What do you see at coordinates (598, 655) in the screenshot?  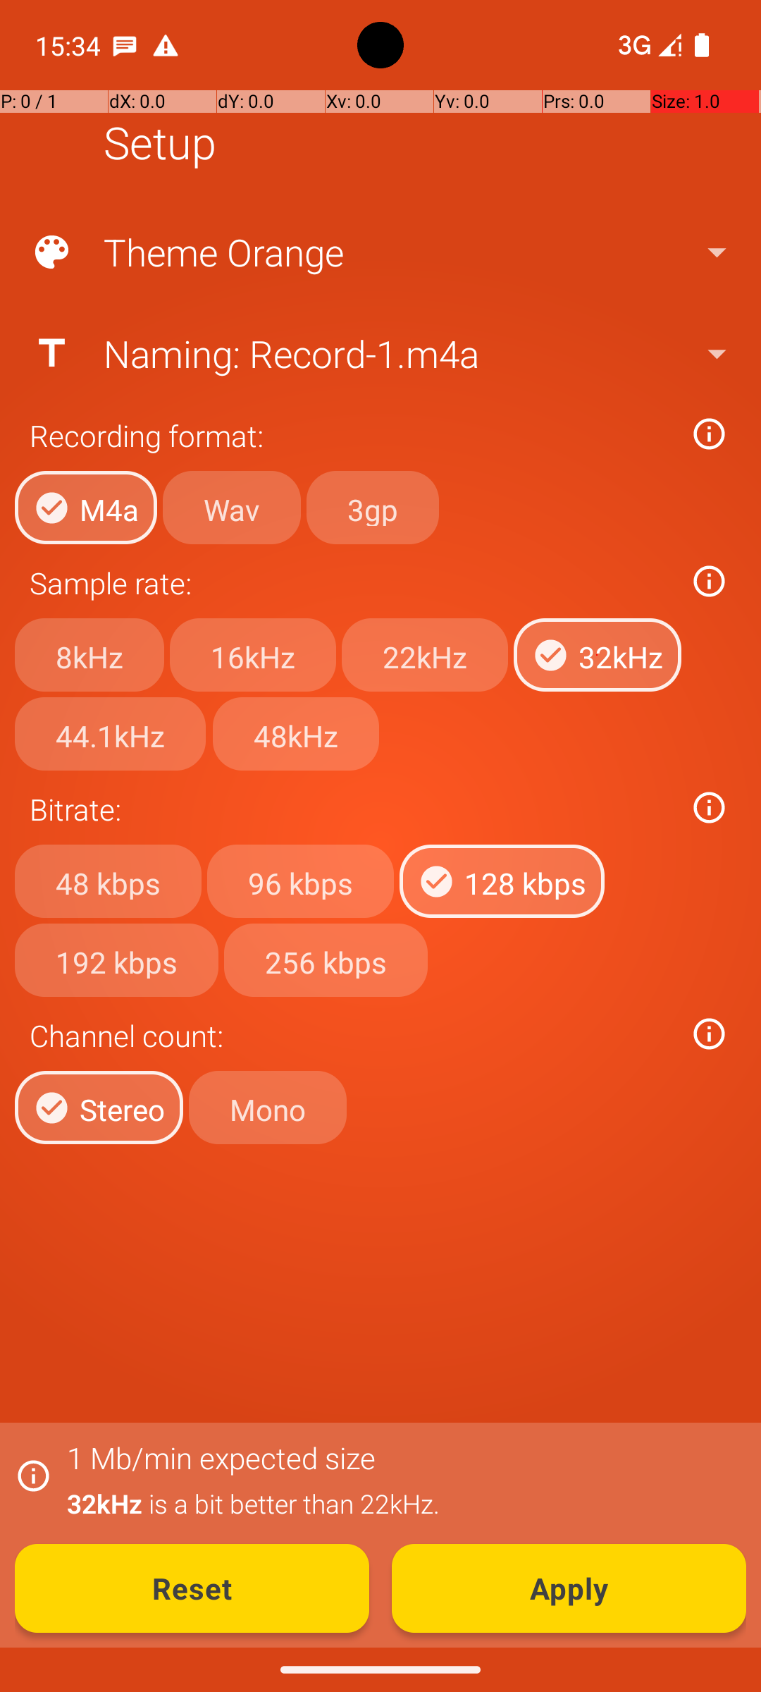 I see `32kHz` at bounding box center [598, 655].